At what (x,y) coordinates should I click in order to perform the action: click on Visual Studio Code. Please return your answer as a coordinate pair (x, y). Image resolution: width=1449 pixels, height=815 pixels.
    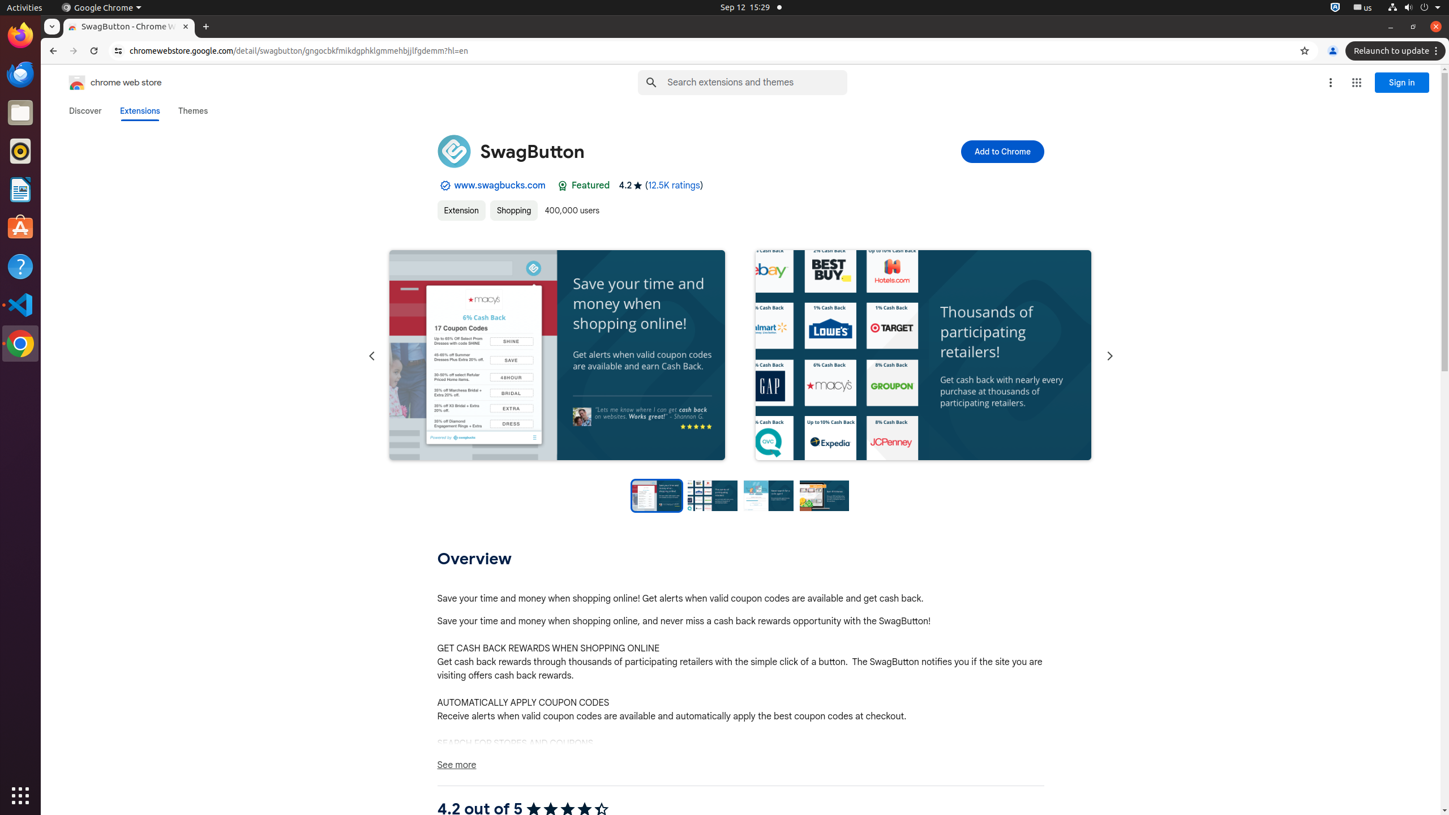
    Looking at the image, I should click on (20, 304).